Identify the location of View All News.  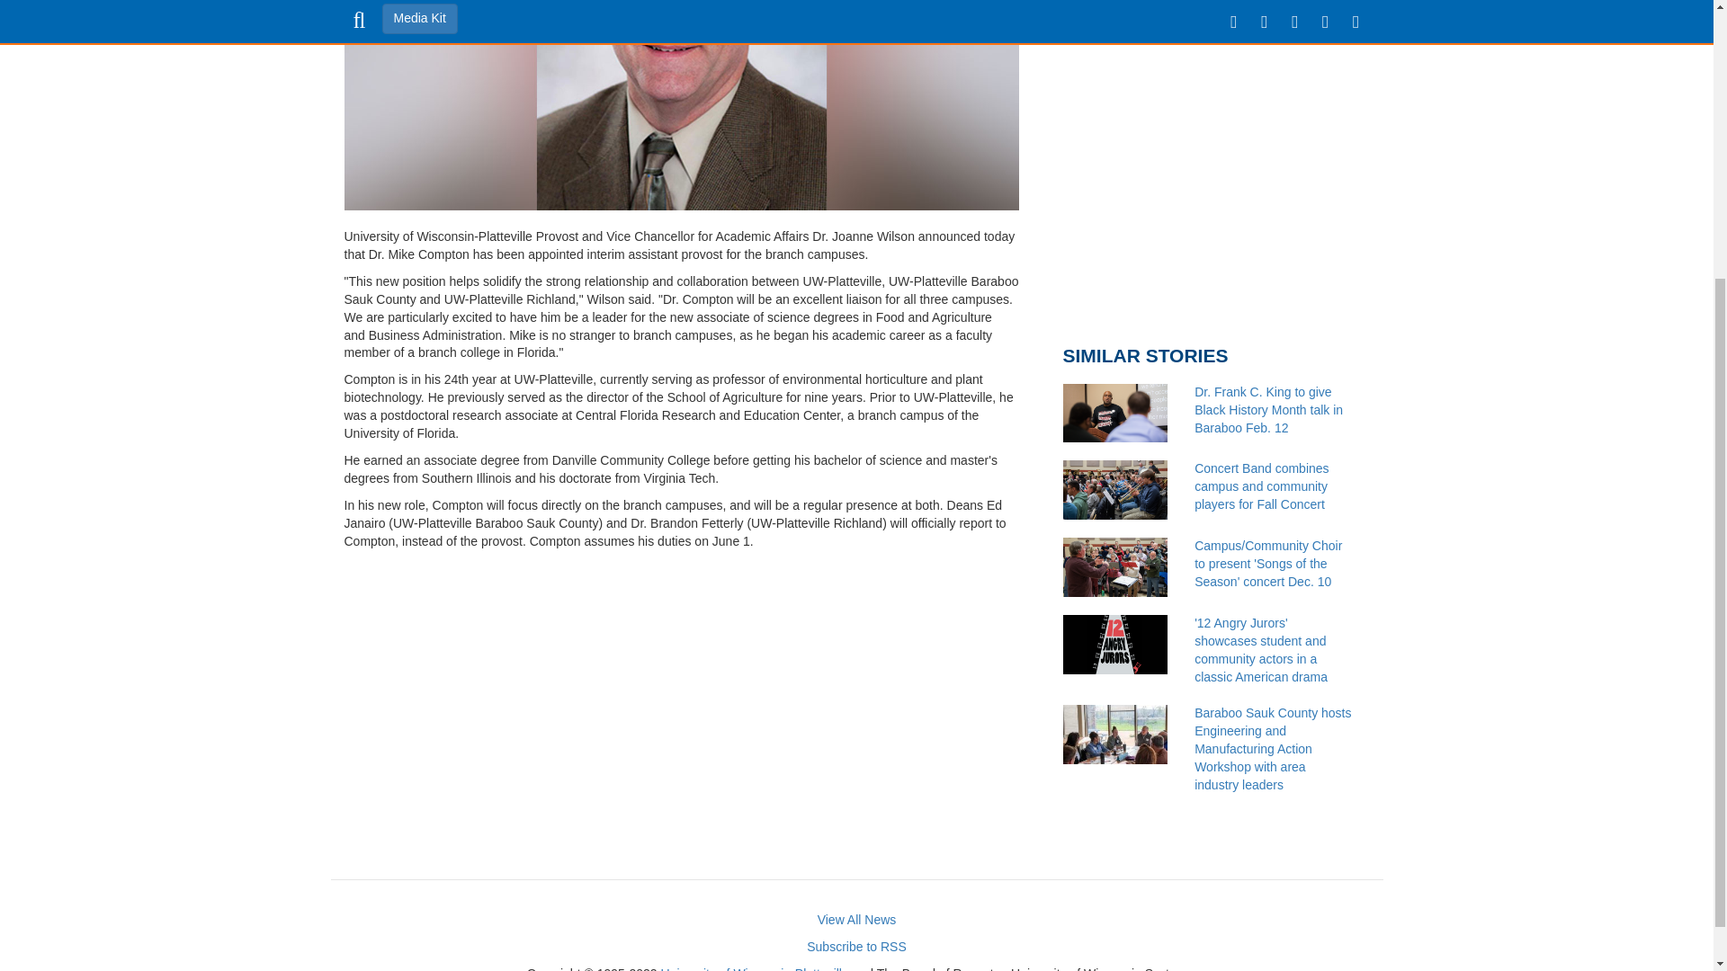
(856, 920).